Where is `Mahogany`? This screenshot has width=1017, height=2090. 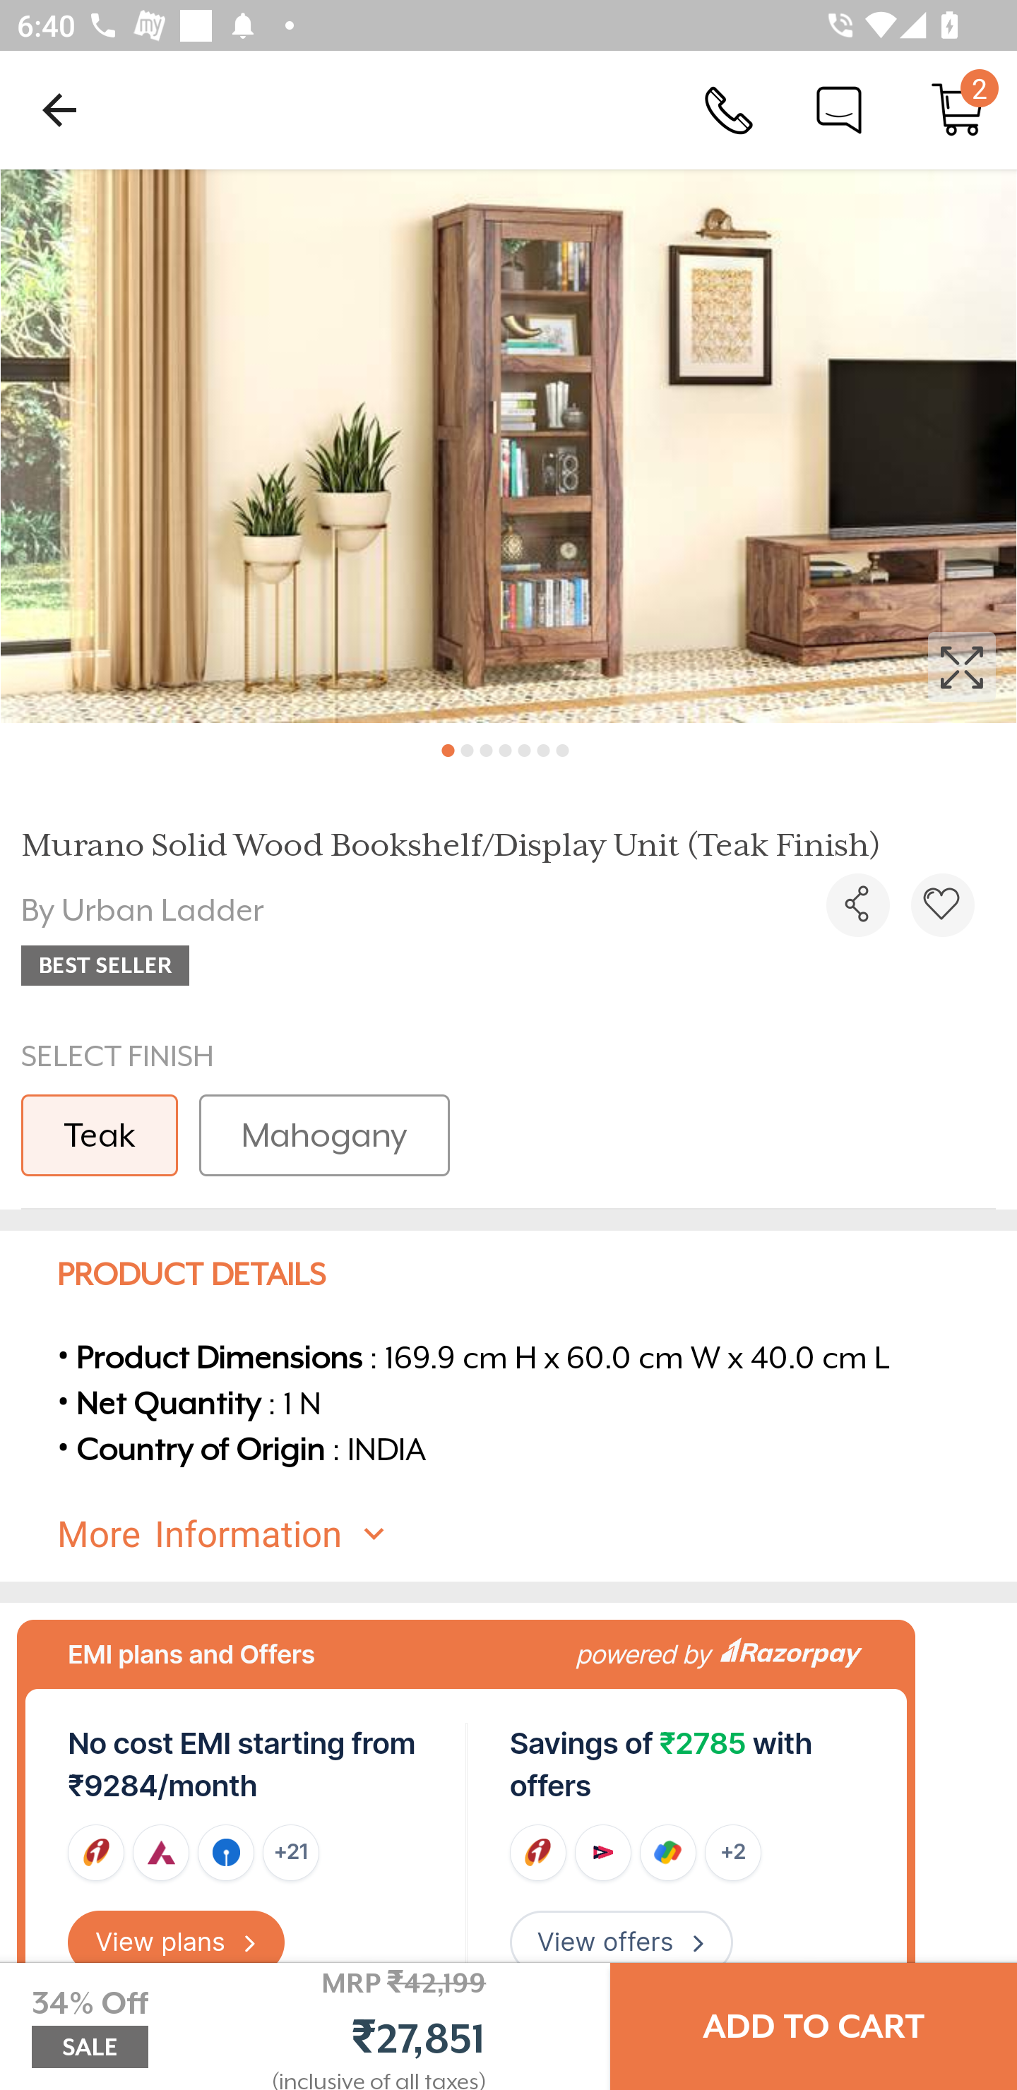
Mahogany is located at coordinates (324, 1135).